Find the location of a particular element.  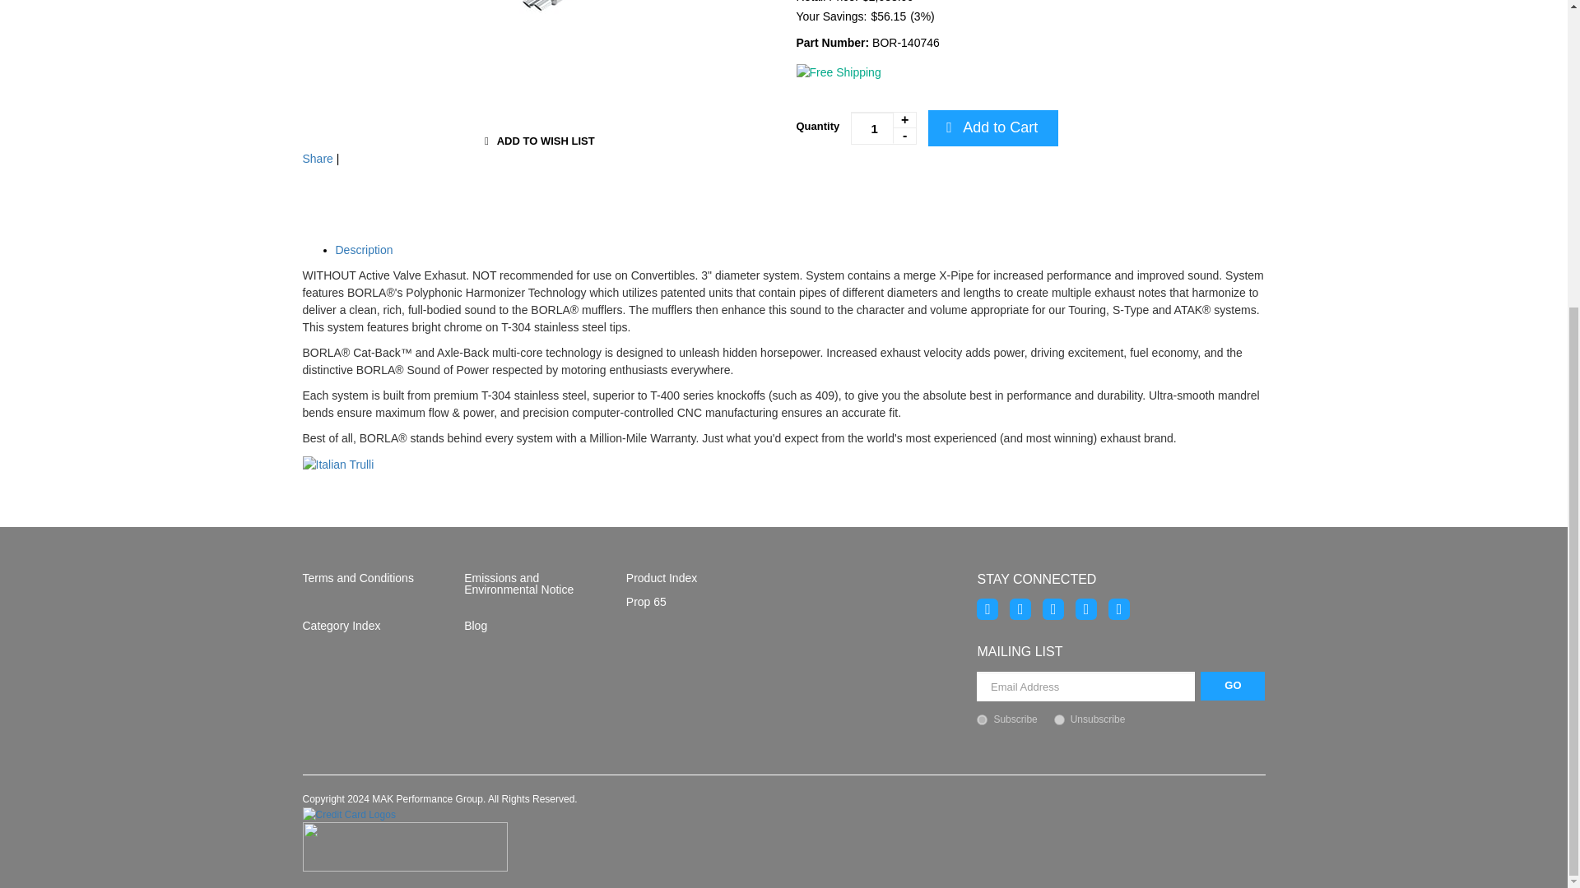

Follow Us on Instagram is located at coordinates (1086, 608).